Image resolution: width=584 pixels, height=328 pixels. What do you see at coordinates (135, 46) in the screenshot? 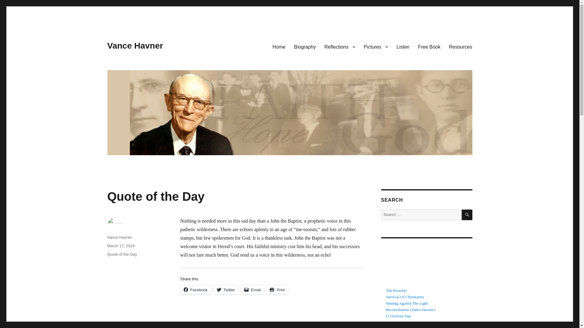
I see `Vance Havner` at bounding box center [135, 46].